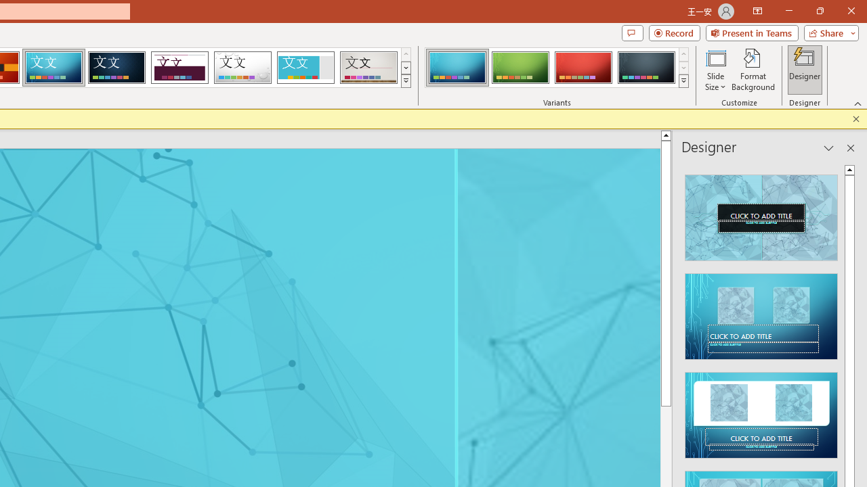 This screenshot has height=487, width=867. What do you see at coordinates (520, 68) in the screenshot?
I see `Circuit Variant 2` at bounding box center [520, 68].